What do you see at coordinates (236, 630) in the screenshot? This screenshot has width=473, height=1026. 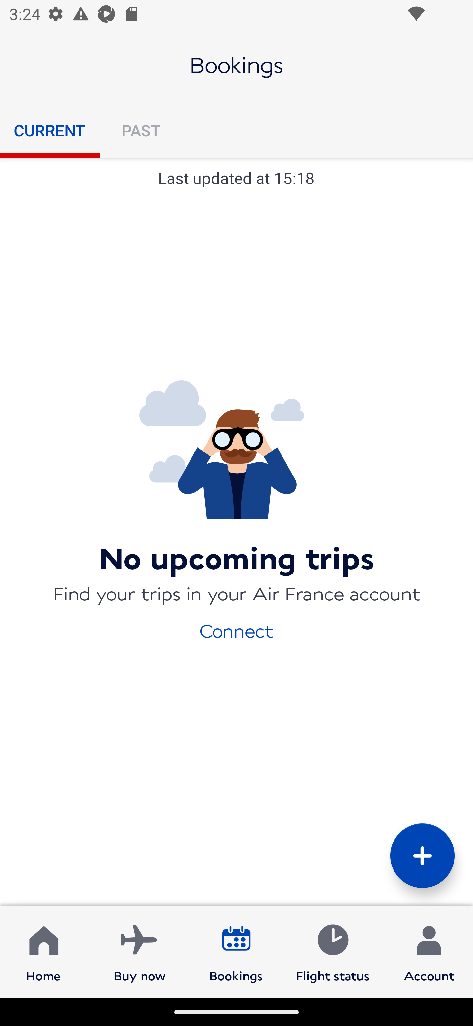 I see `Connect` at bounding box center [236, 630].